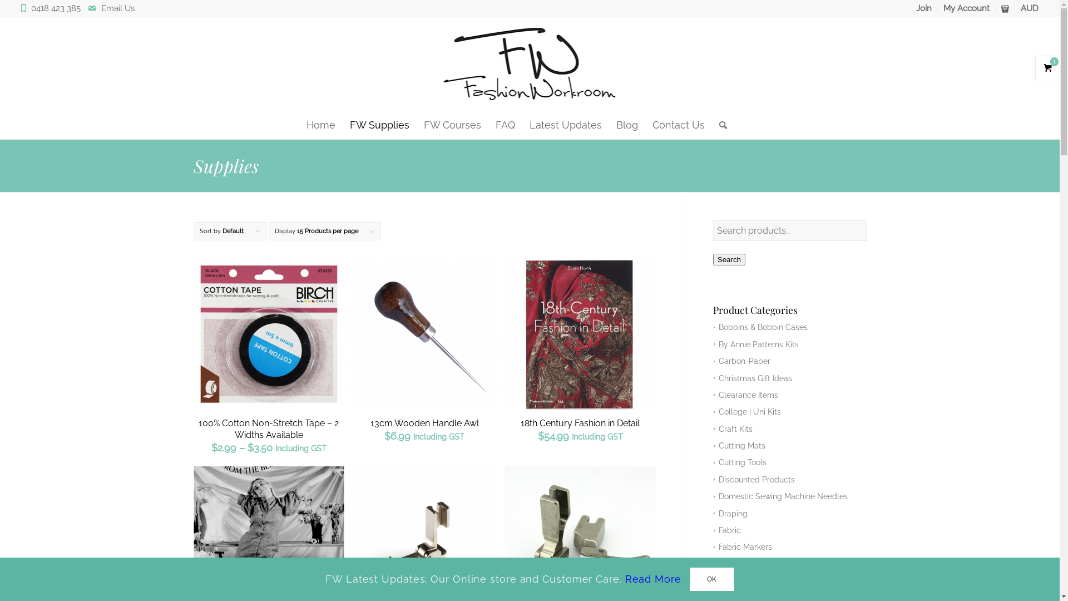 The image size is (1068, 601). I want to click on 13cm Wooden Handle Awl
$6.99 Including GST, so click(424, 354).